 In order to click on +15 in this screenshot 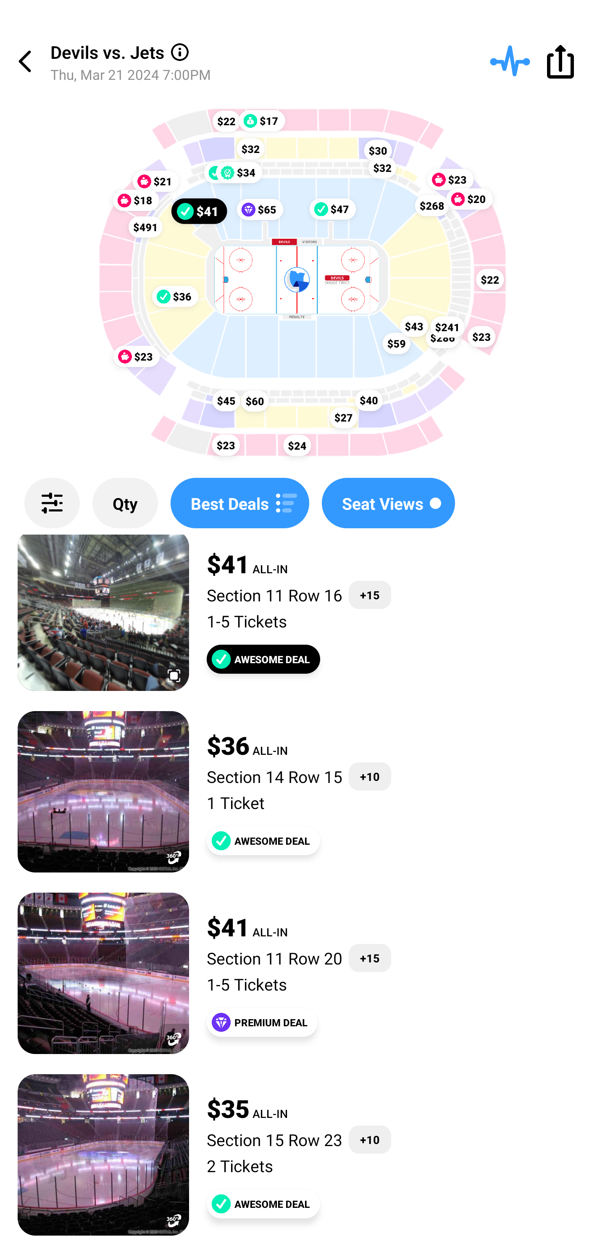, I will do `click(370, 595)`.